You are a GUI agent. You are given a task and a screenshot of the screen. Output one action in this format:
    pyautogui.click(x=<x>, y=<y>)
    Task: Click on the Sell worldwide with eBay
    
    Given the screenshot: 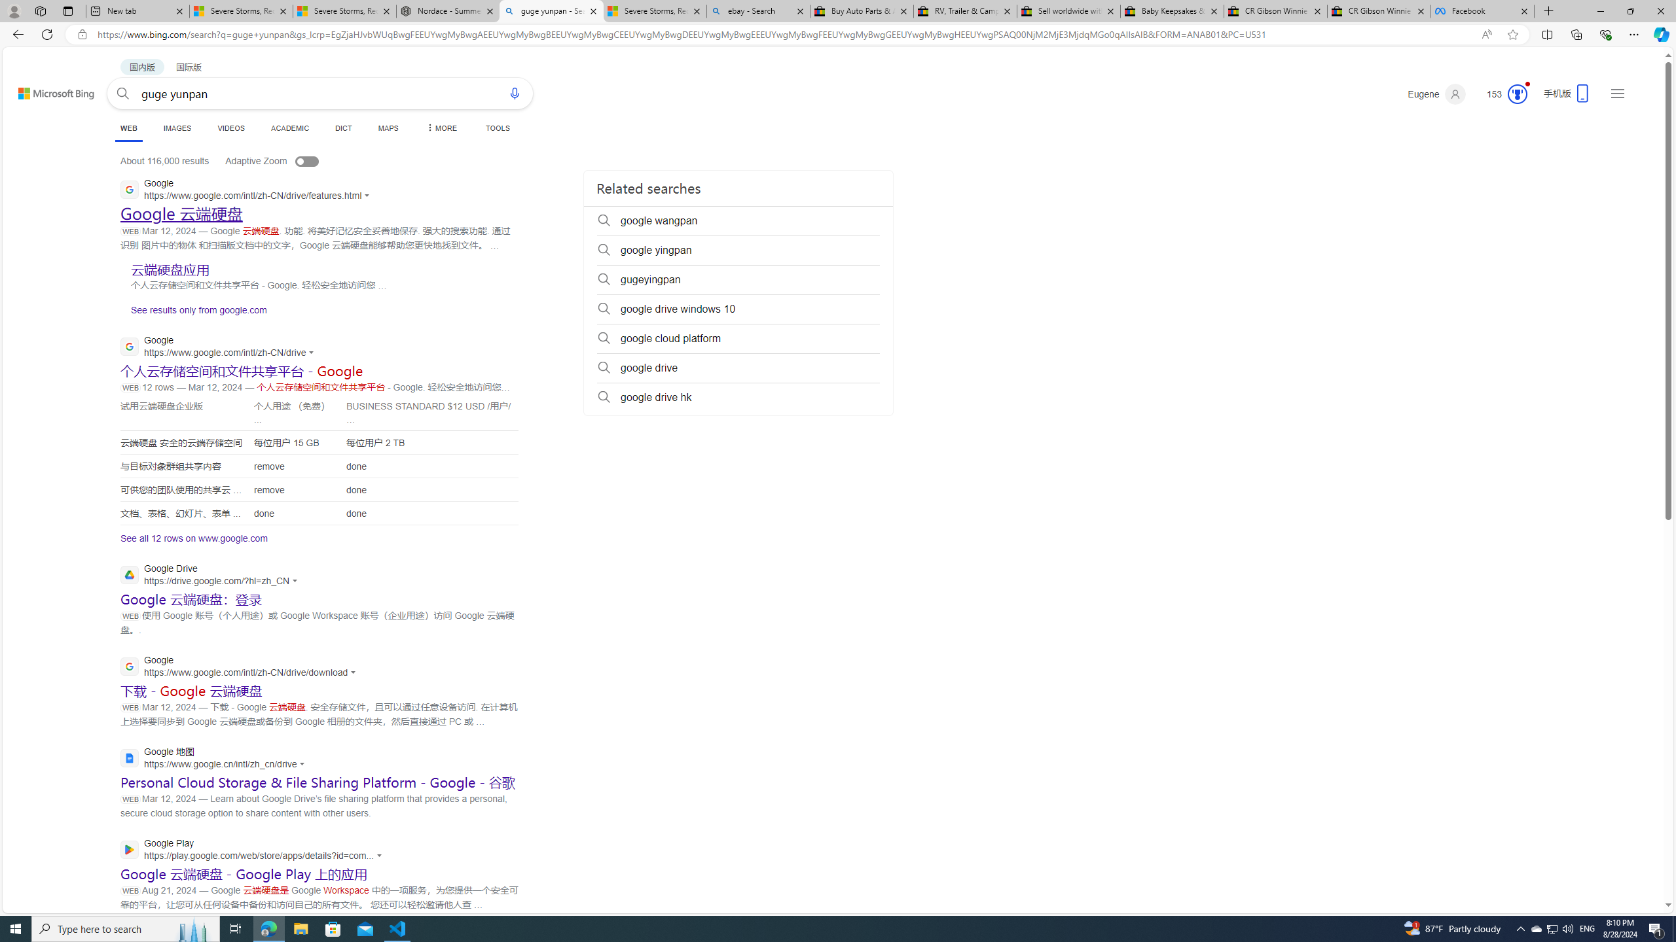 What is the action you would take?
    pyautogui.click(x=1069, y=11)
    